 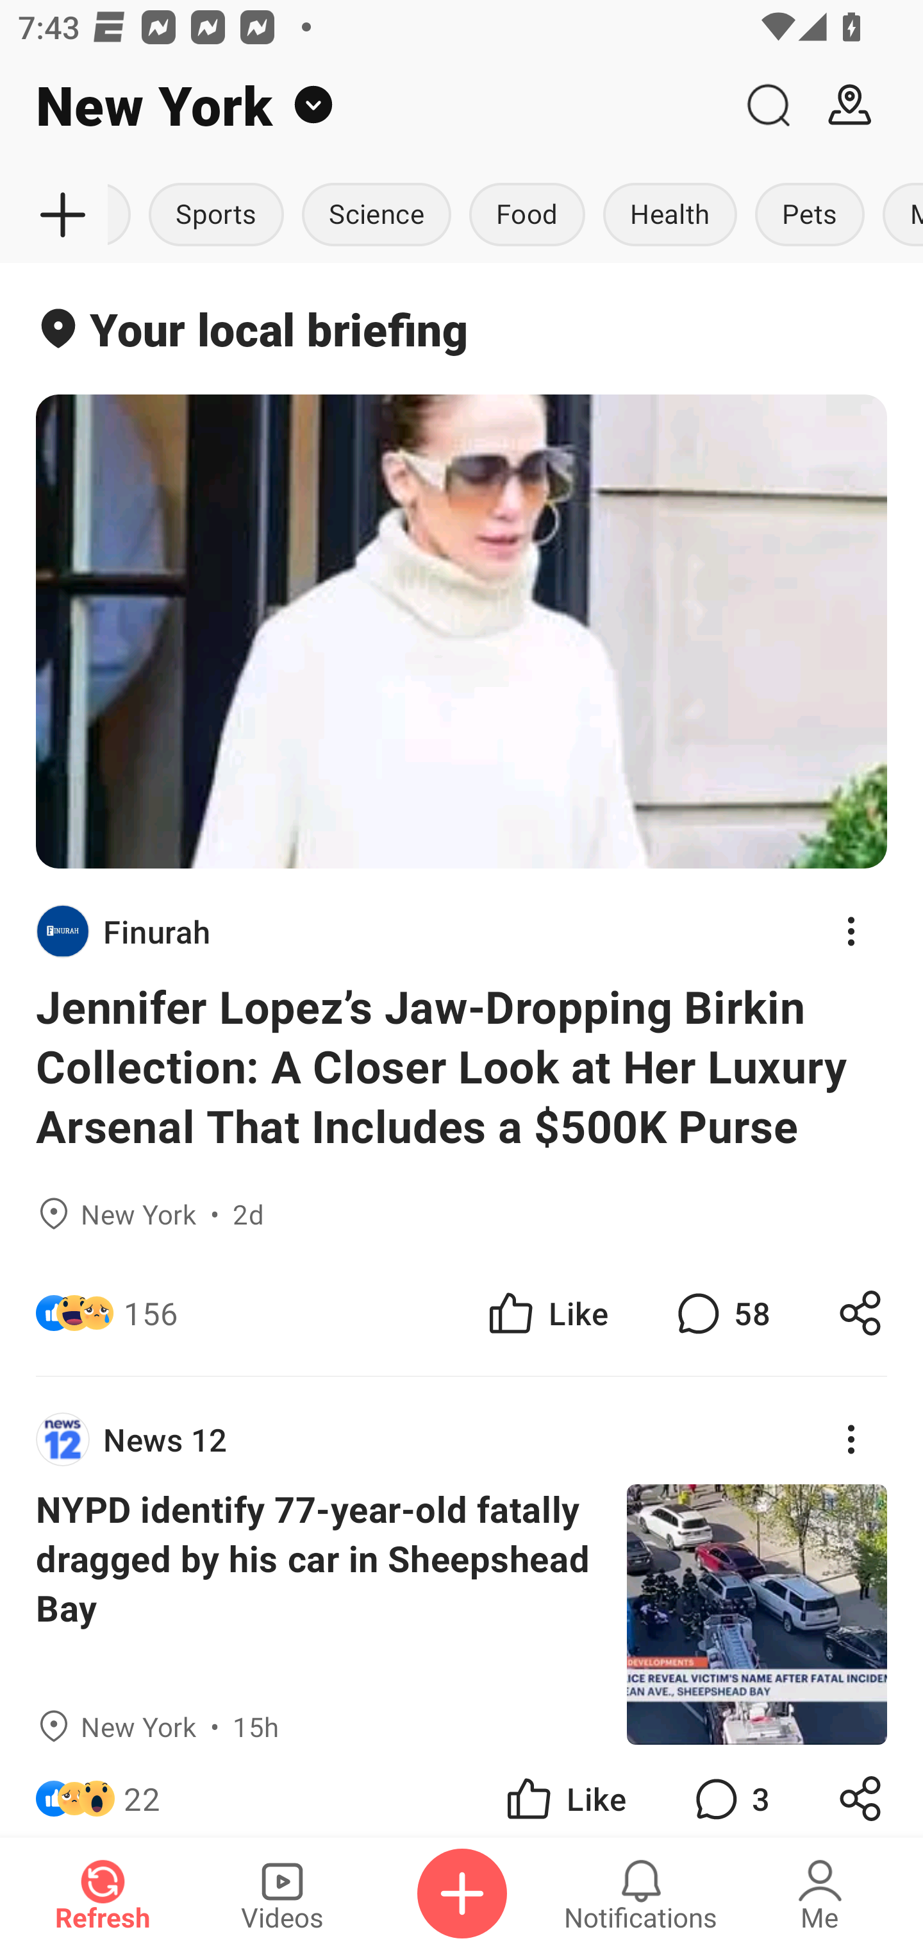 What do you see at coordinates (820, 1894) in the screenshot?
I see `Me` at bounding box center [820, 1894].